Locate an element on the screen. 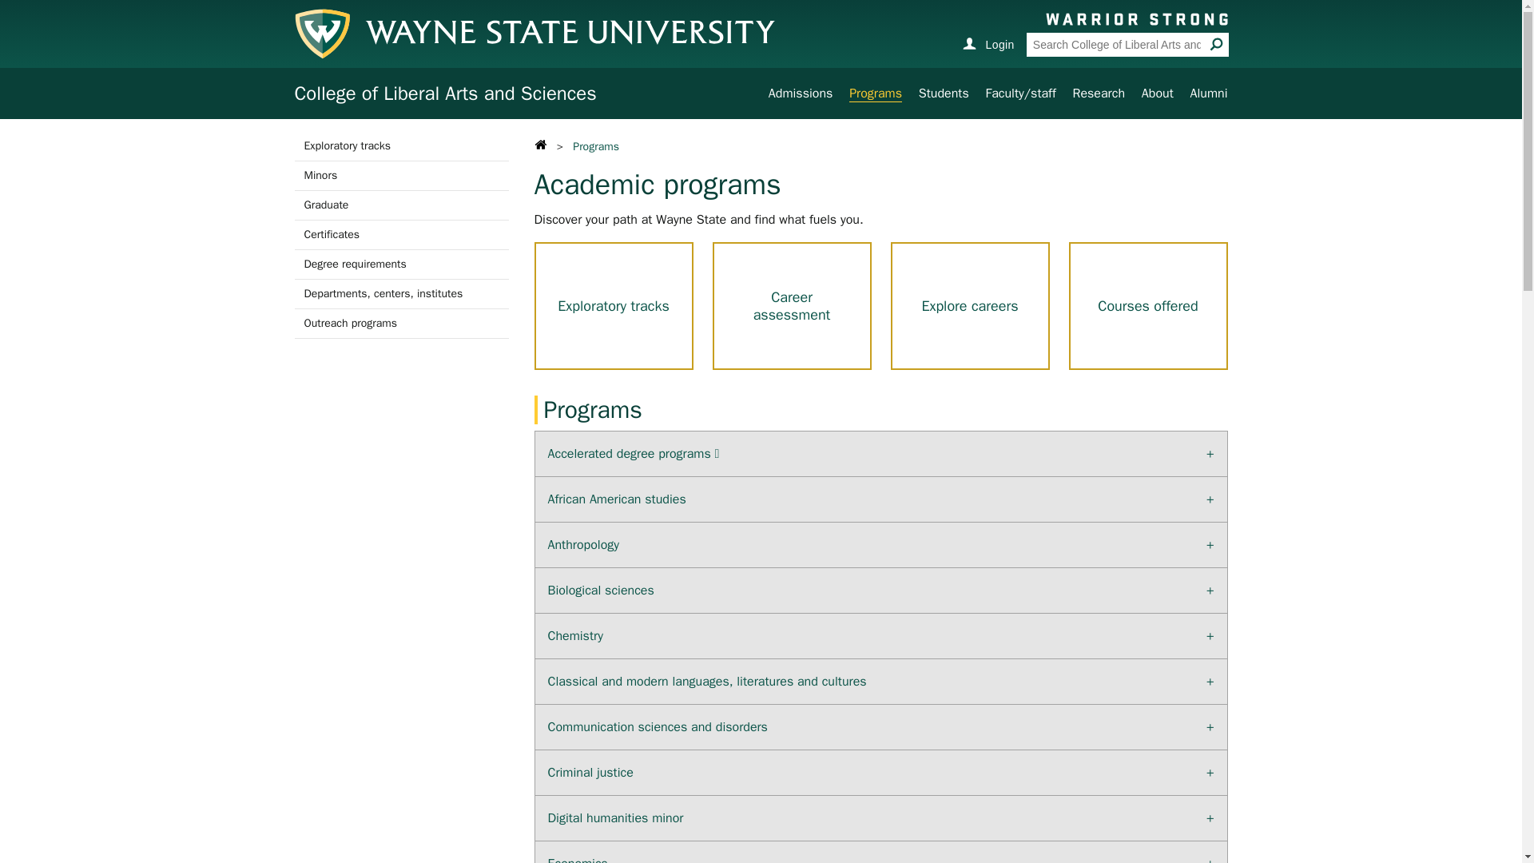 Image resolution: width=1534 pixels, height=863 pixels. Certificates is located at coordinates (401, 235).